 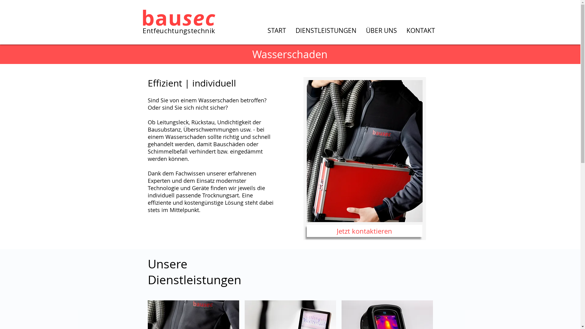 I want to click on bausec, so click(x=179, y=18).